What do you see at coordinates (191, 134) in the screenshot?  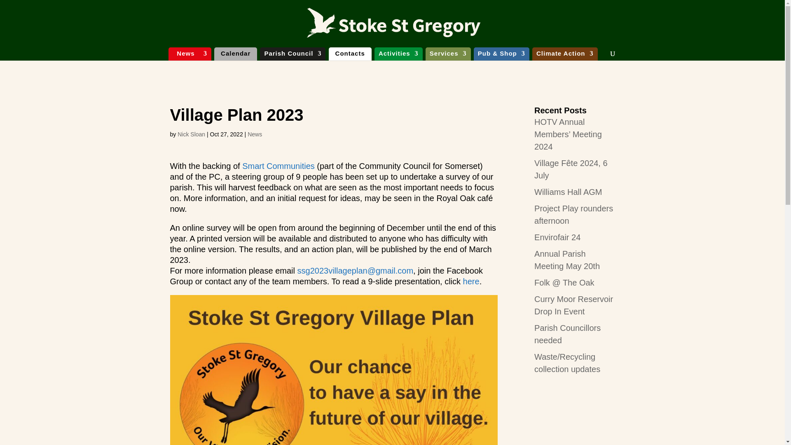 I see `Posts by Nick Sloan` at bounding box center [191, 134].